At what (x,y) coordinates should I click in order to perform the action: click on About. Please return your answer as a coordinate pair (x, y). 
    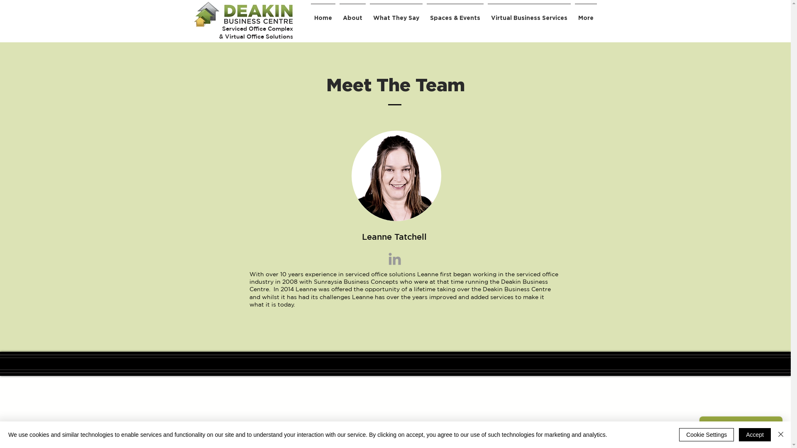
    Looking at the image, I should click on (352, 14).